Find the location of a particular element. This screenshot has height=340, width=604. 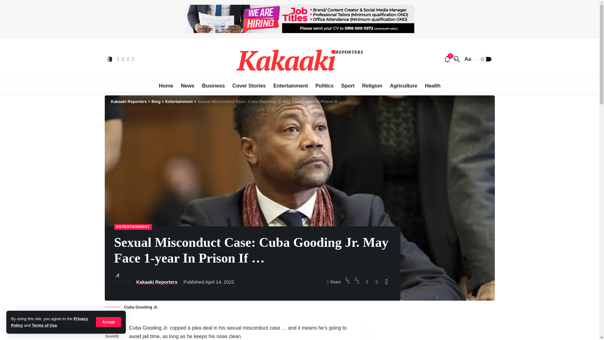

Business is located at coordinates (213, 86).